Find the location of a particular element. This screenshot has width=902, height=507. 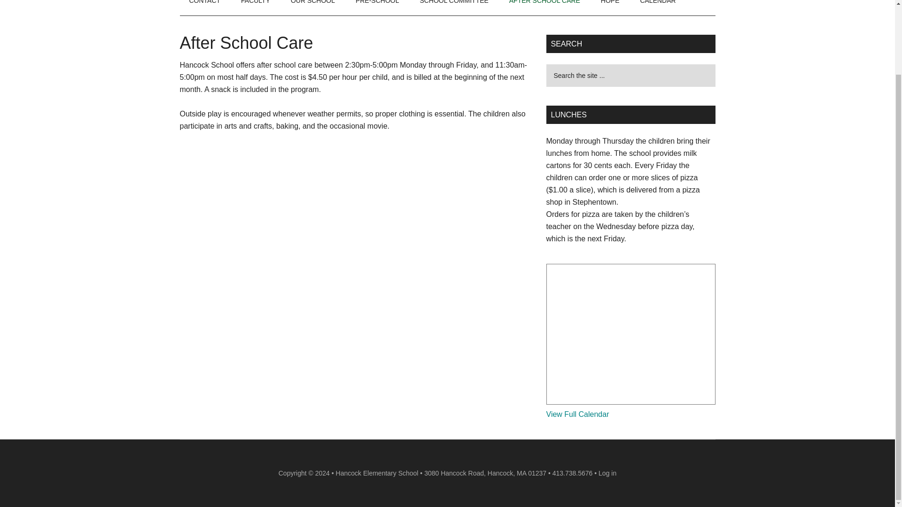

FACULTY is located at coordinates (256, 8).